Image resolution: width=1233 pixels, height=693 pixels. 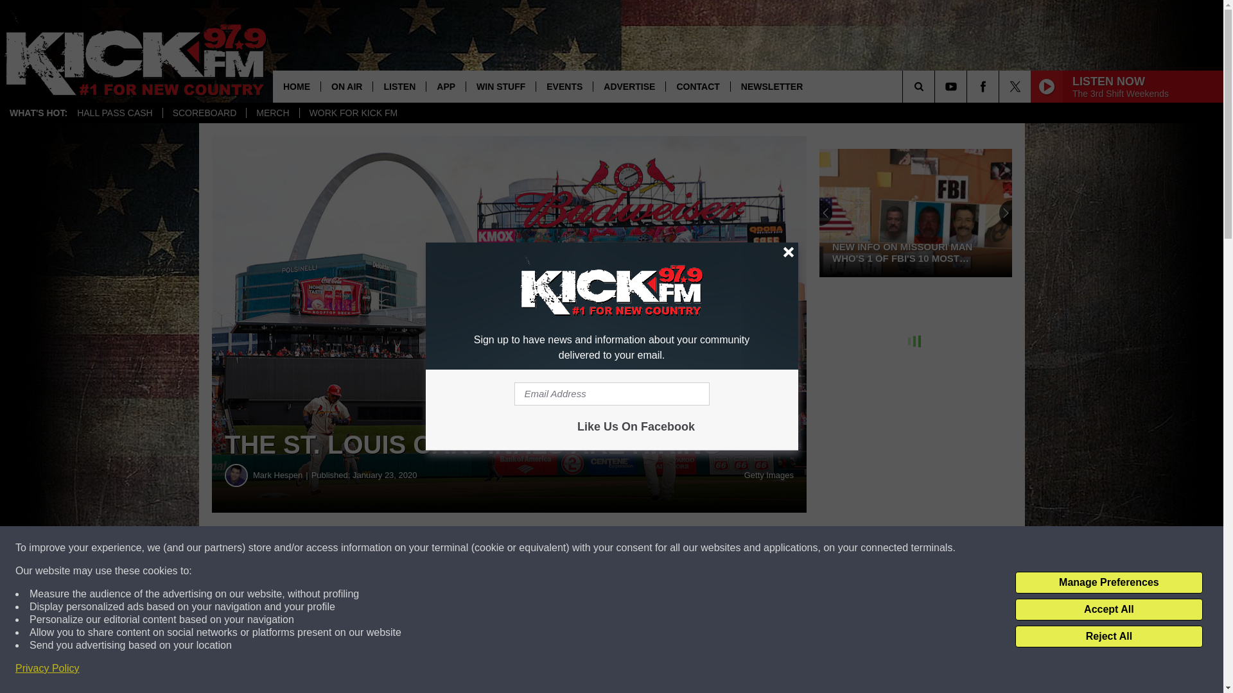 What do you see at coordinates (346, 86) in the screenshot?
I see `ON AIR` at bounding box center [346, 86].